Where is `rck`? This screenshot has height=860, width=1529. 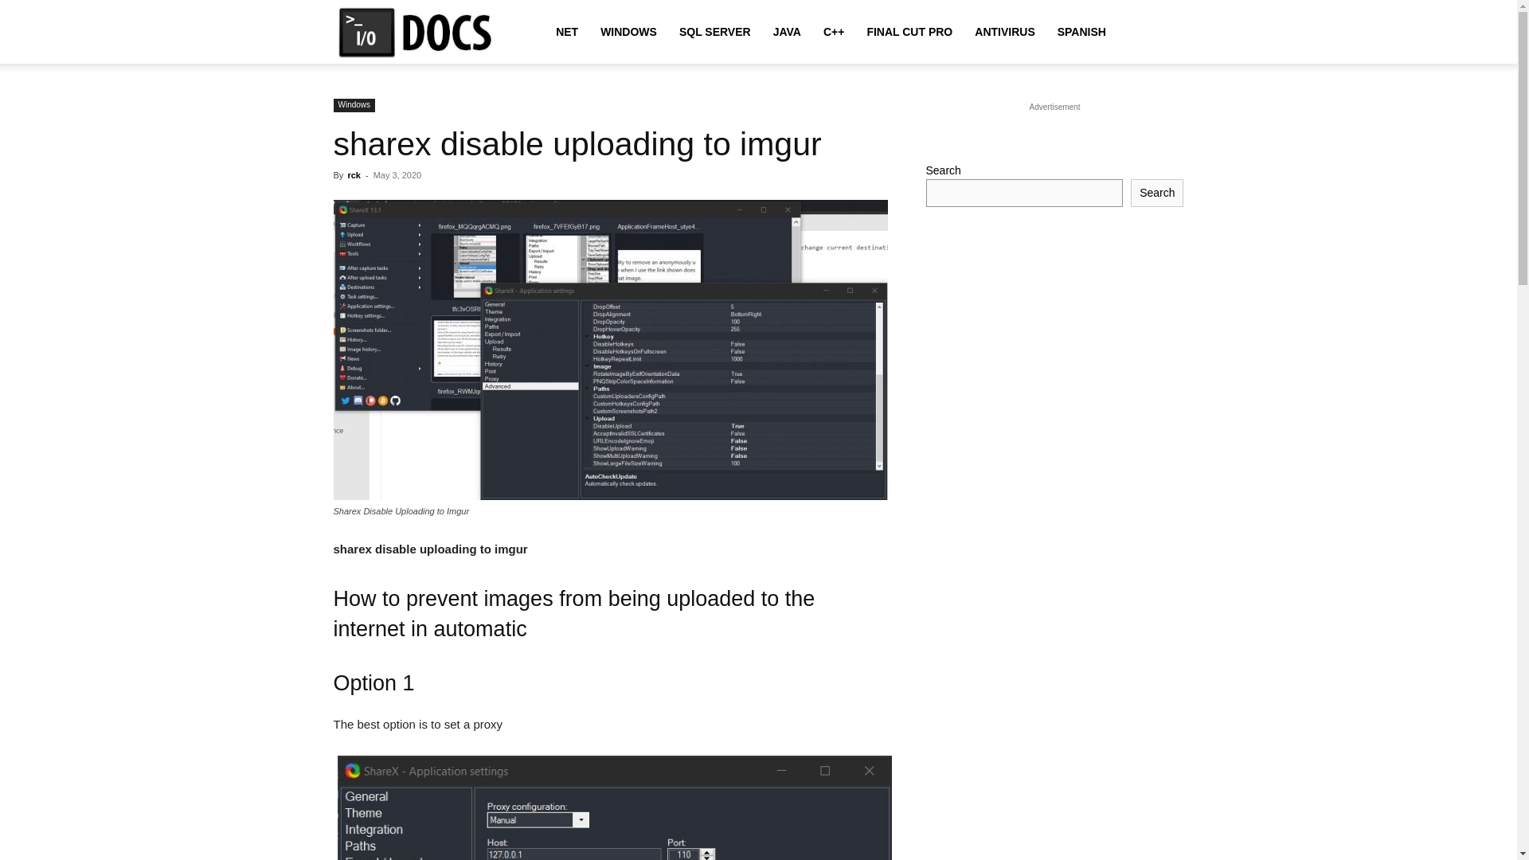
rck is located at coordinates (354, 174).